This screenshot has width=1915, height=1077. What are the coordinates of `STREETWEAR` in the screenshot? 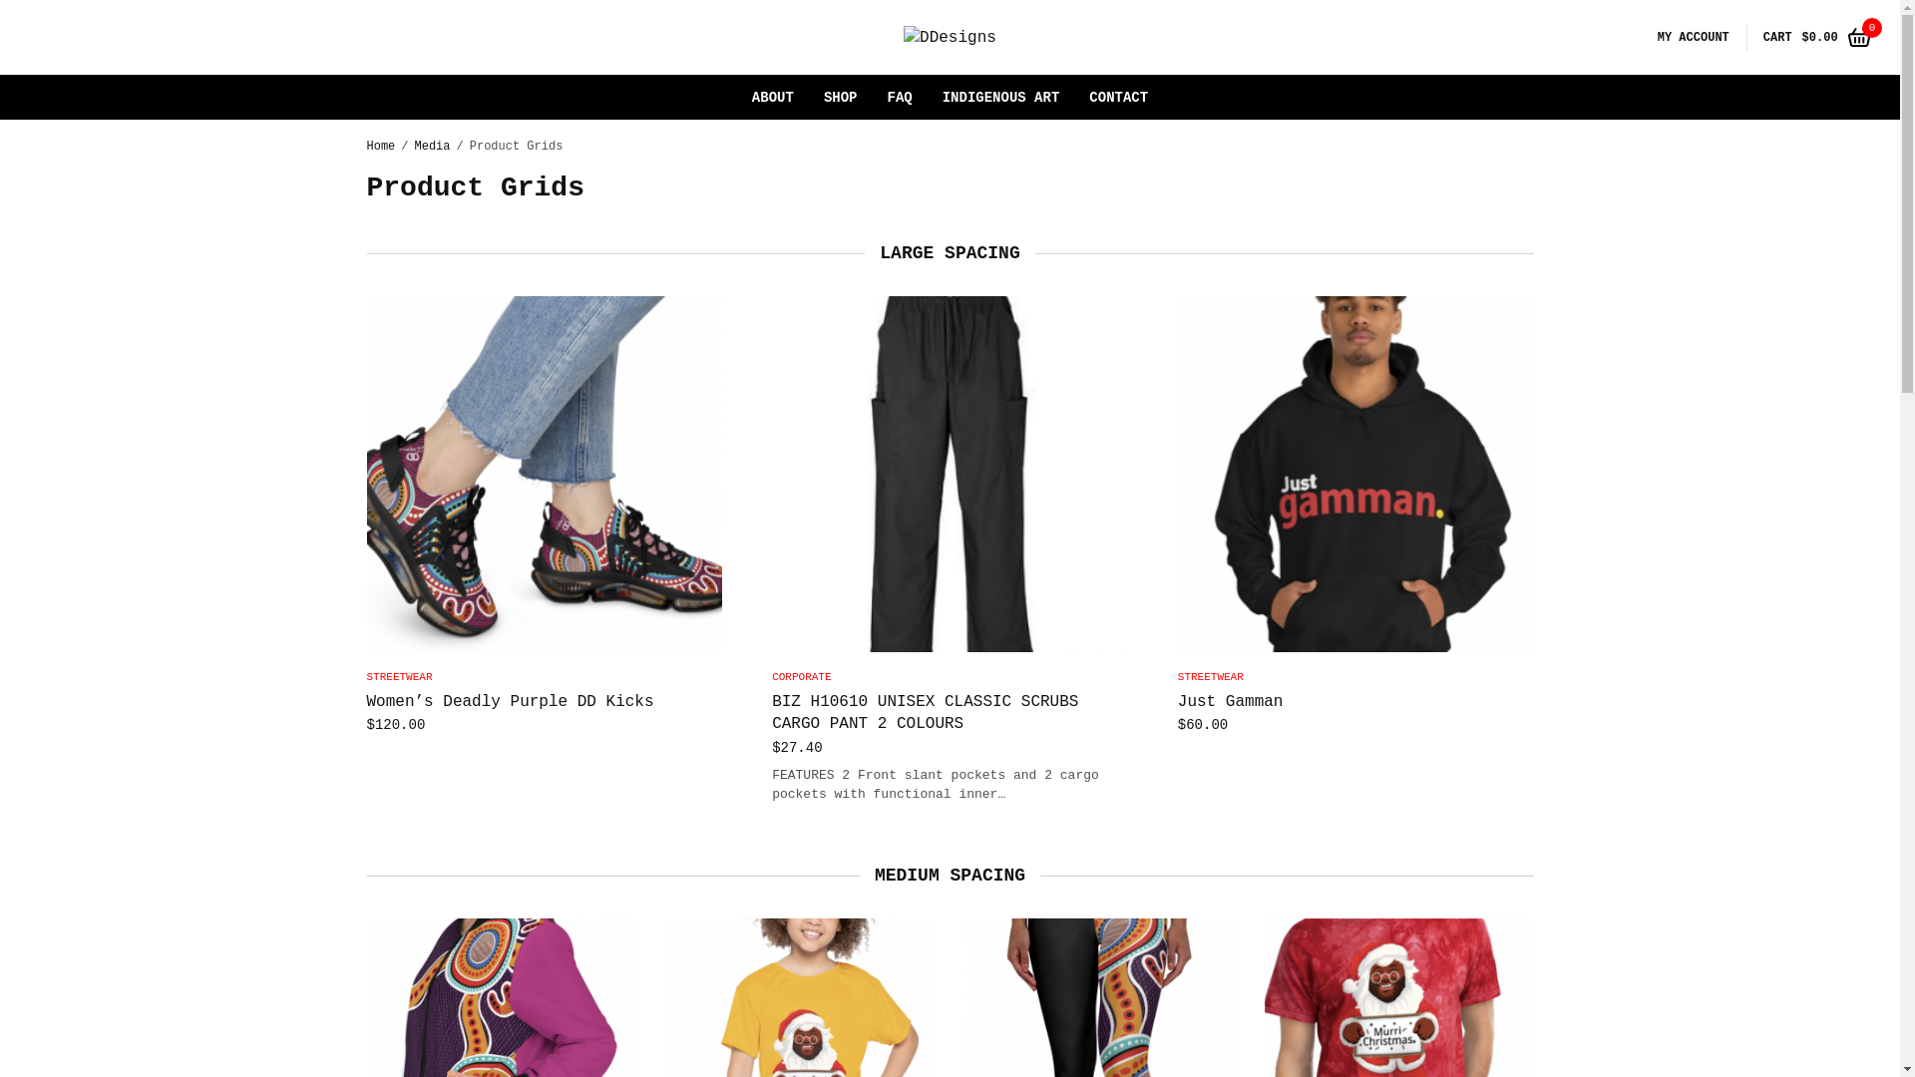 It's located at (400, 677).